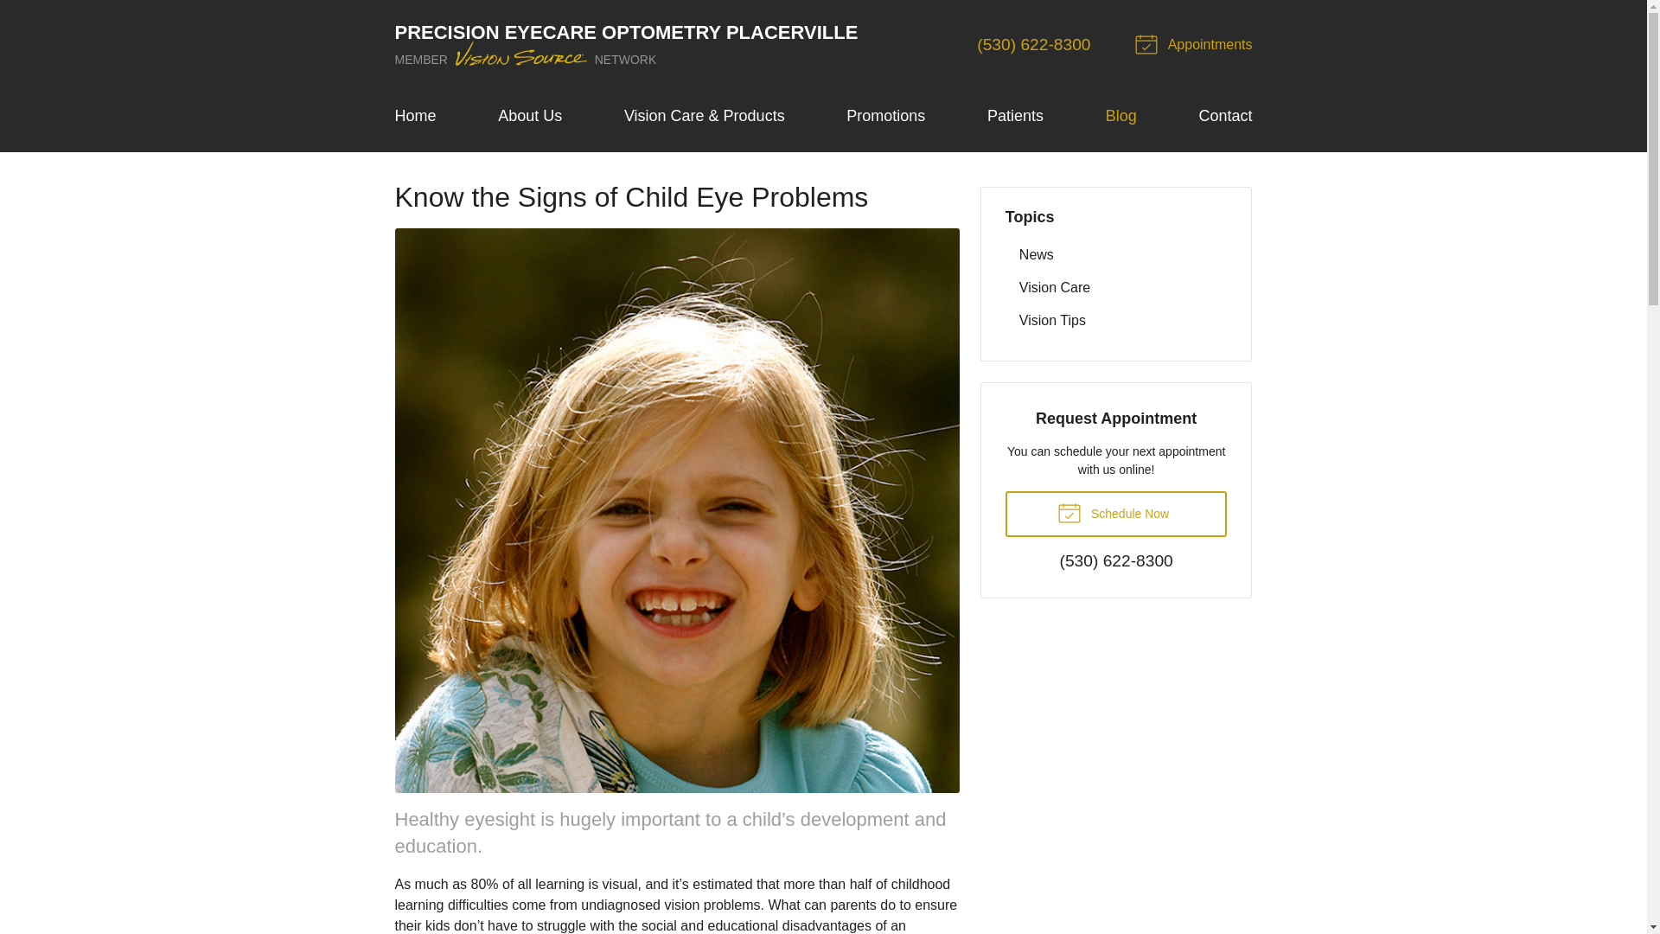 The width and height of the screenshot is (1660, 934). Describe the element at coordinates (1117, 254) in the screenshot. I see `News` at that location.